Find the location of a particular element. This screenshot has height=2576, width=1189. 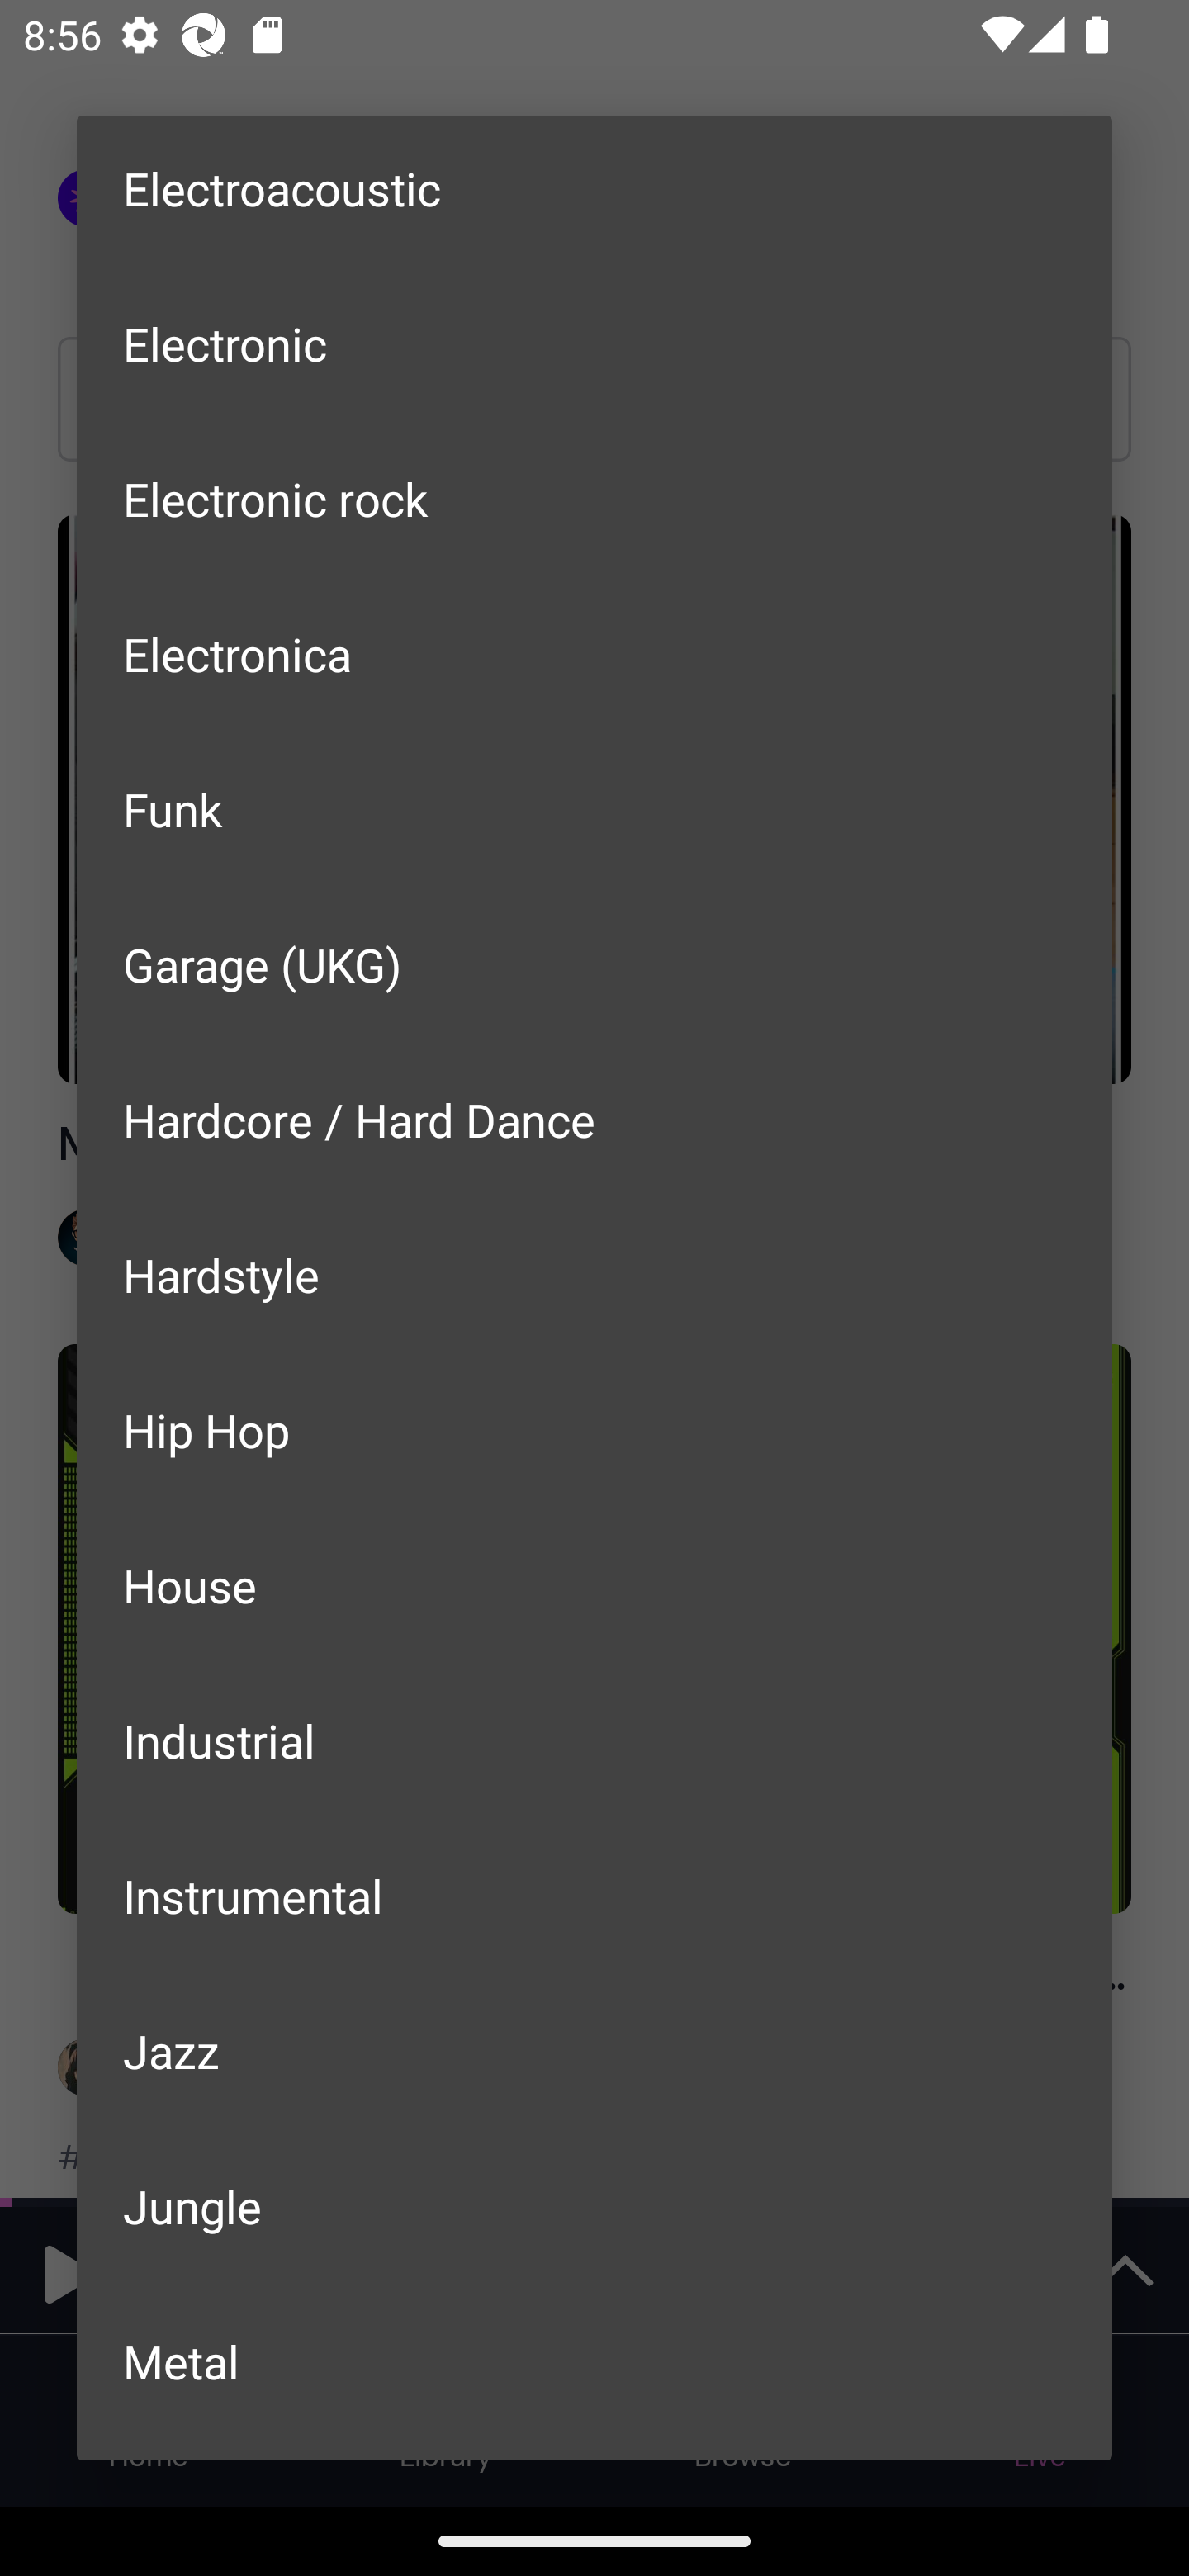

Garage (UKG) is located at coordinates (594, 963).